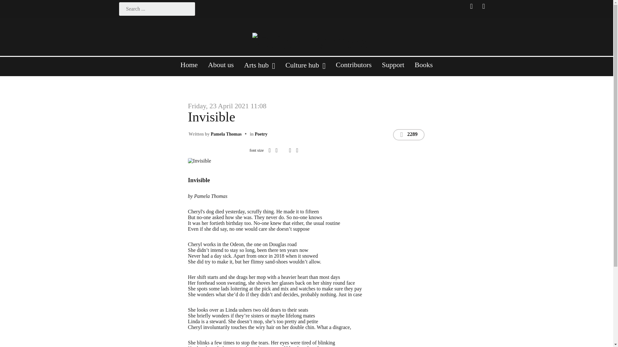 The height and width of the screenshot is (347, 618). Describe the element at coordinates (268, 160) in the screenshot. I see `Click to preview image` at that location.